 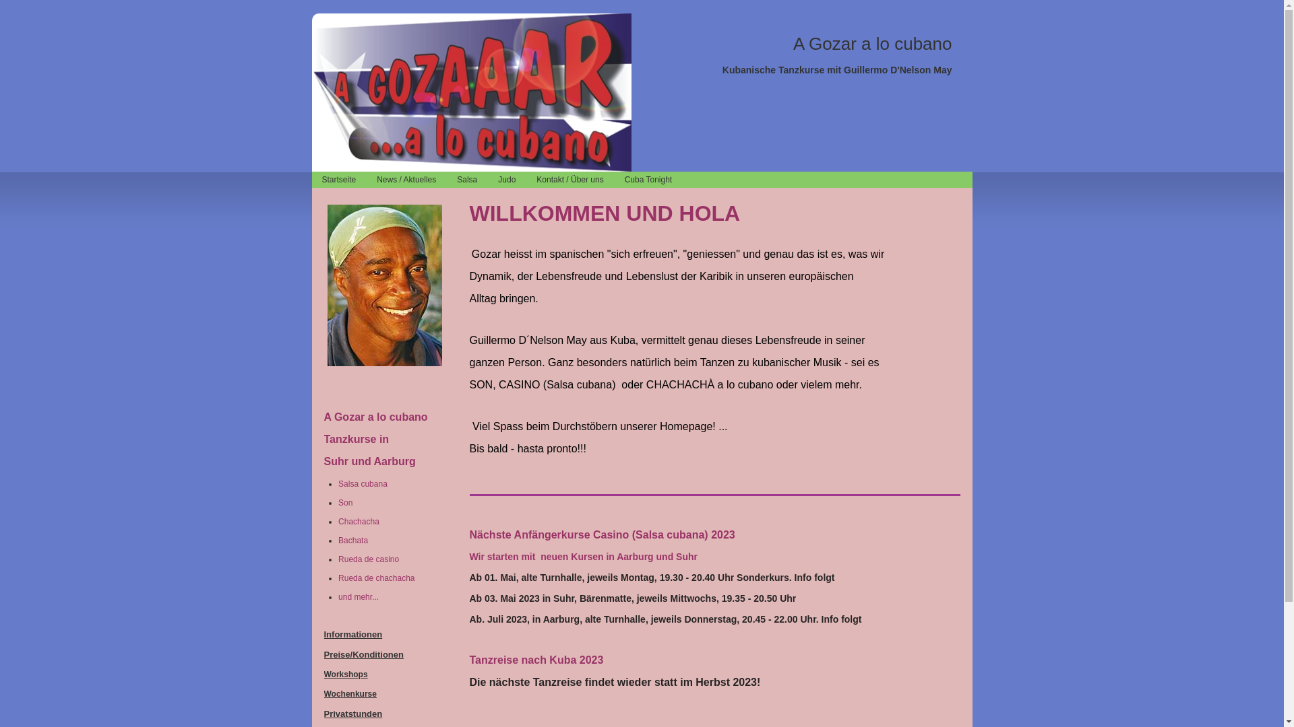 I want to click on Wochenkurse, so click(x=350, y=694).